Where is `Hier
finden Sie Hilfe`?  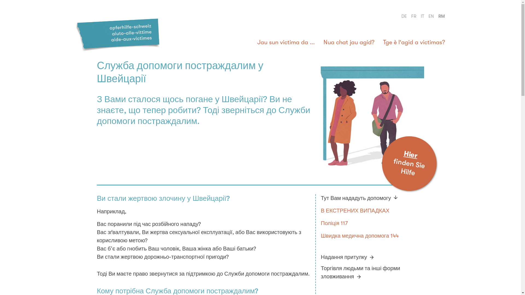
Hier
finden Sie Hilfe is located at coordinates (405, 160).